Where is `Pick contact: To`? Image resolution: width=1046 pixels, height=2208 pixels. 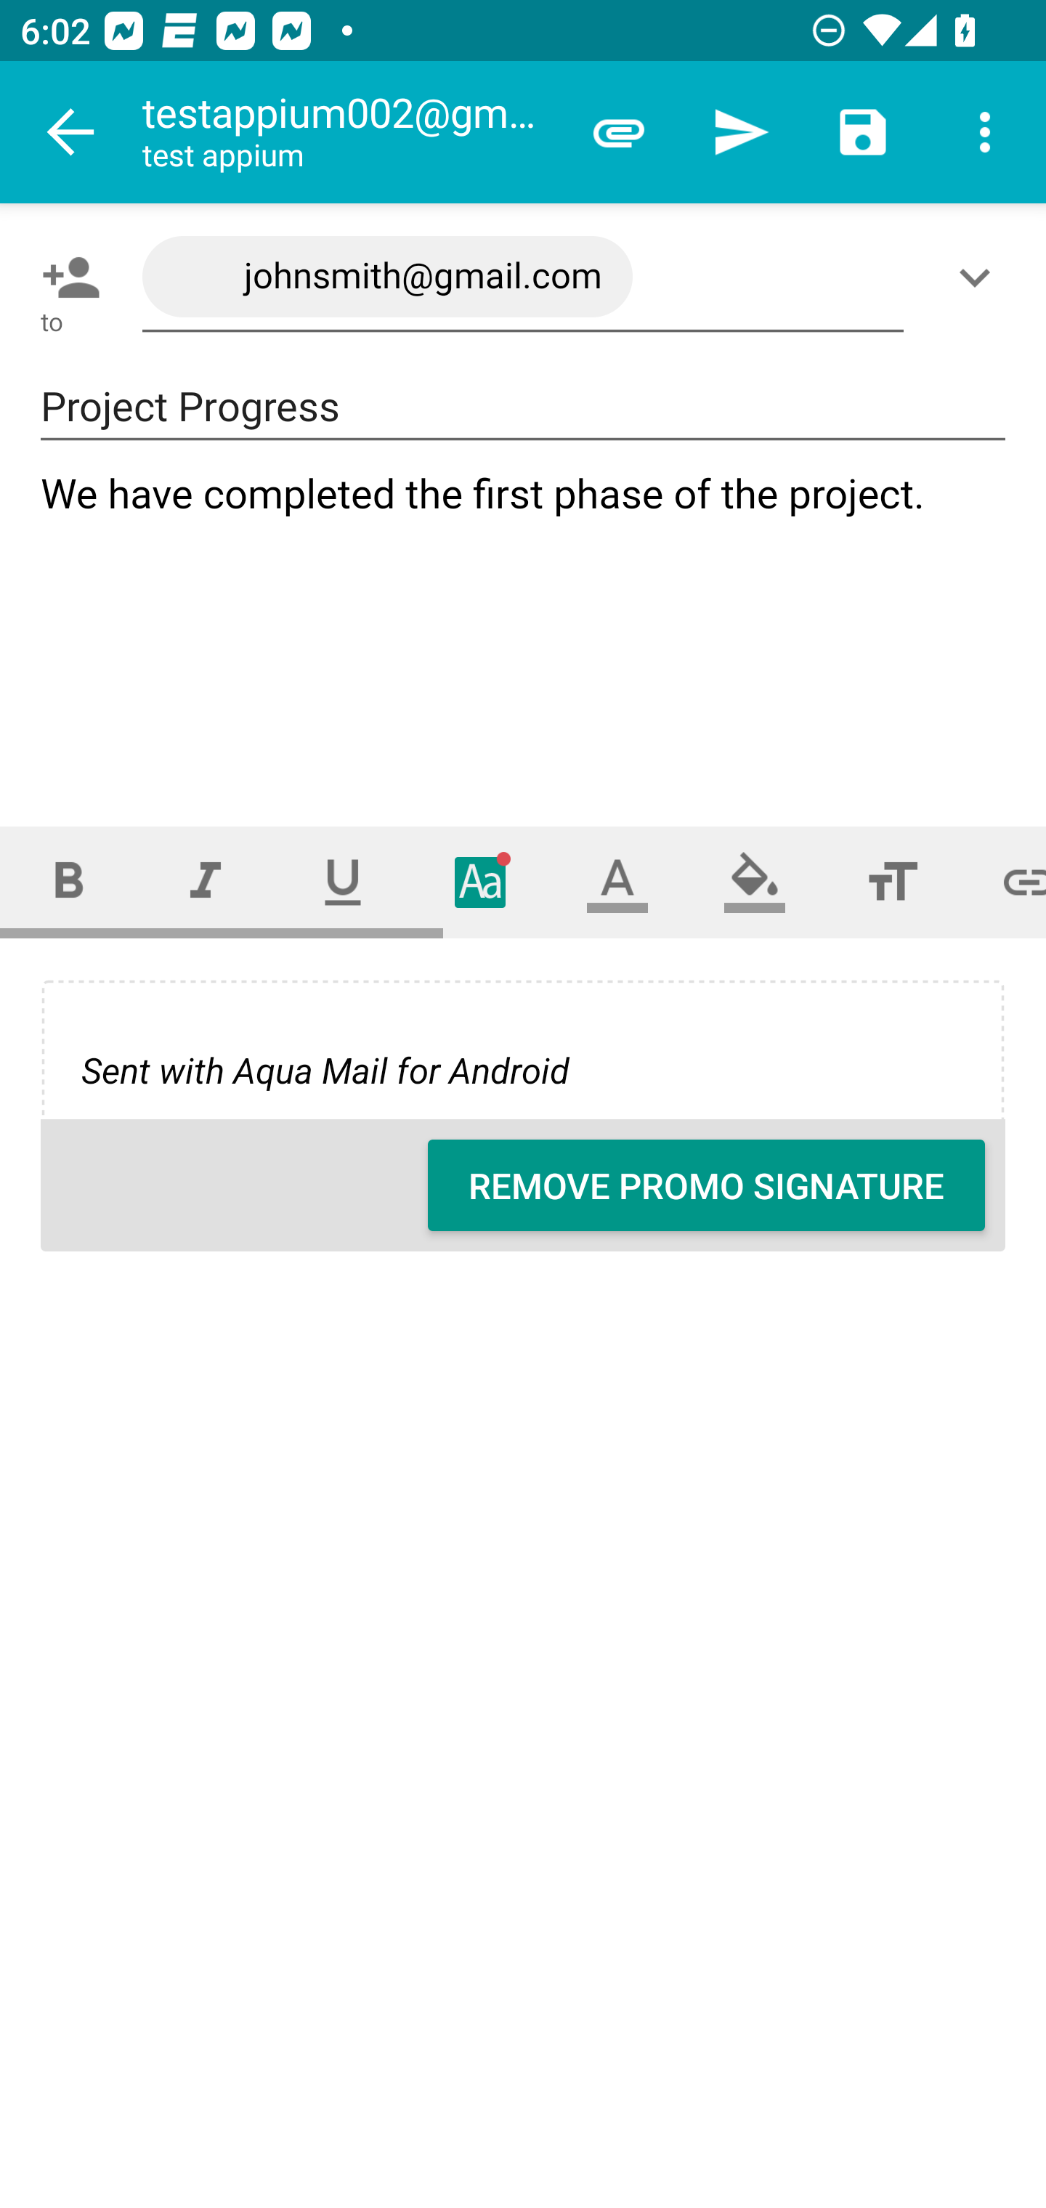 Pick contact: To is located at coordinates (65, 277).